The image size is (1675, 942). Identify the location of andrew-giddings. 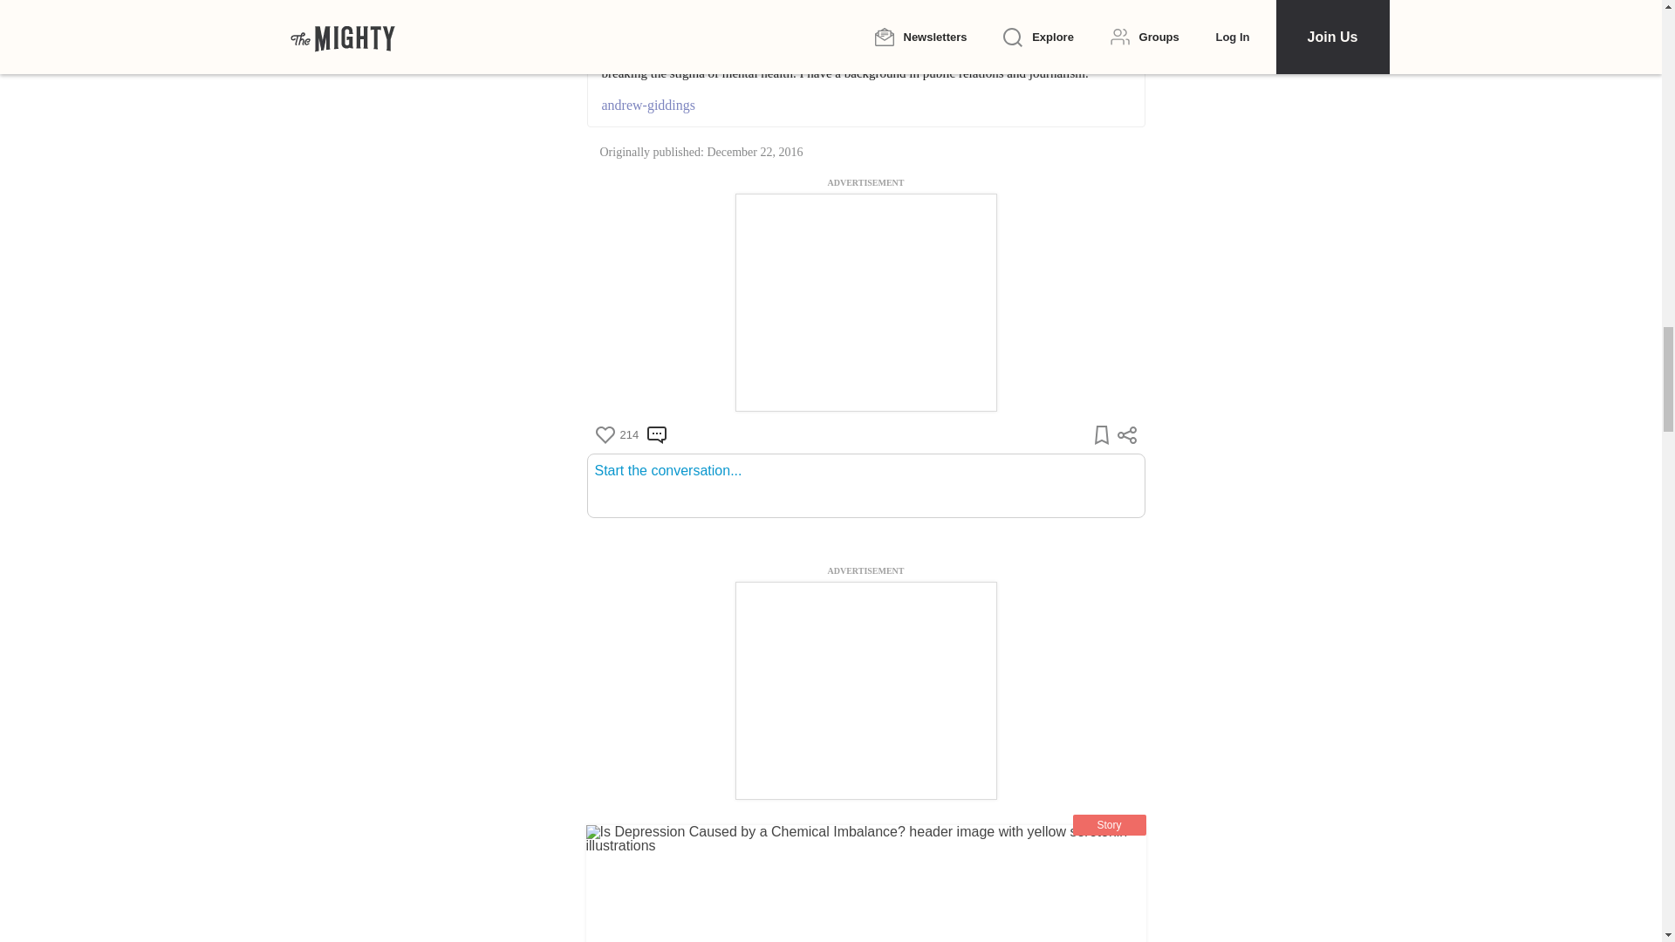
(865, 105).